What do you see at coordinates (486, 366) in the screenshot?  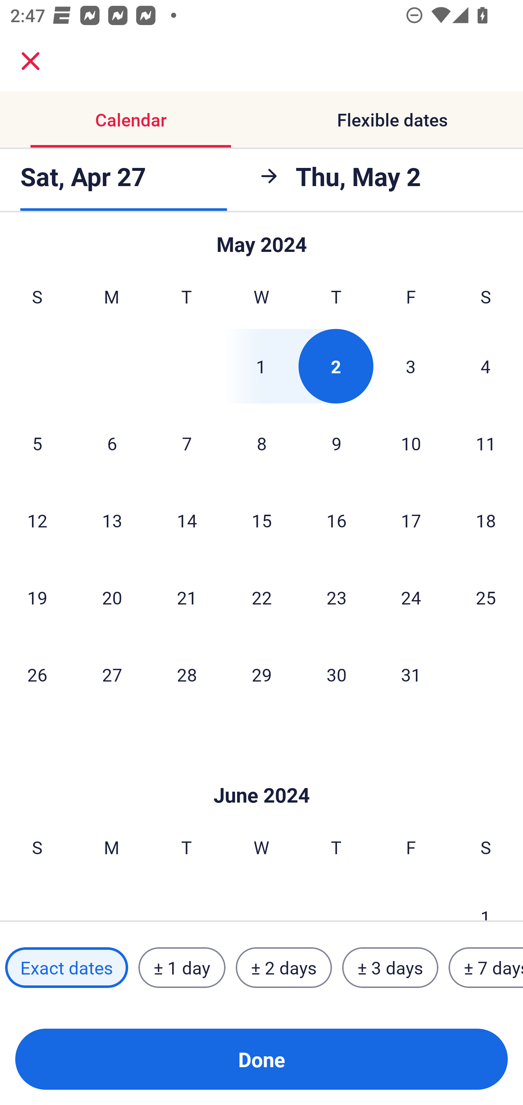 I see `4 Saturday, May 4, 2024` at bounding box center [486, 366].